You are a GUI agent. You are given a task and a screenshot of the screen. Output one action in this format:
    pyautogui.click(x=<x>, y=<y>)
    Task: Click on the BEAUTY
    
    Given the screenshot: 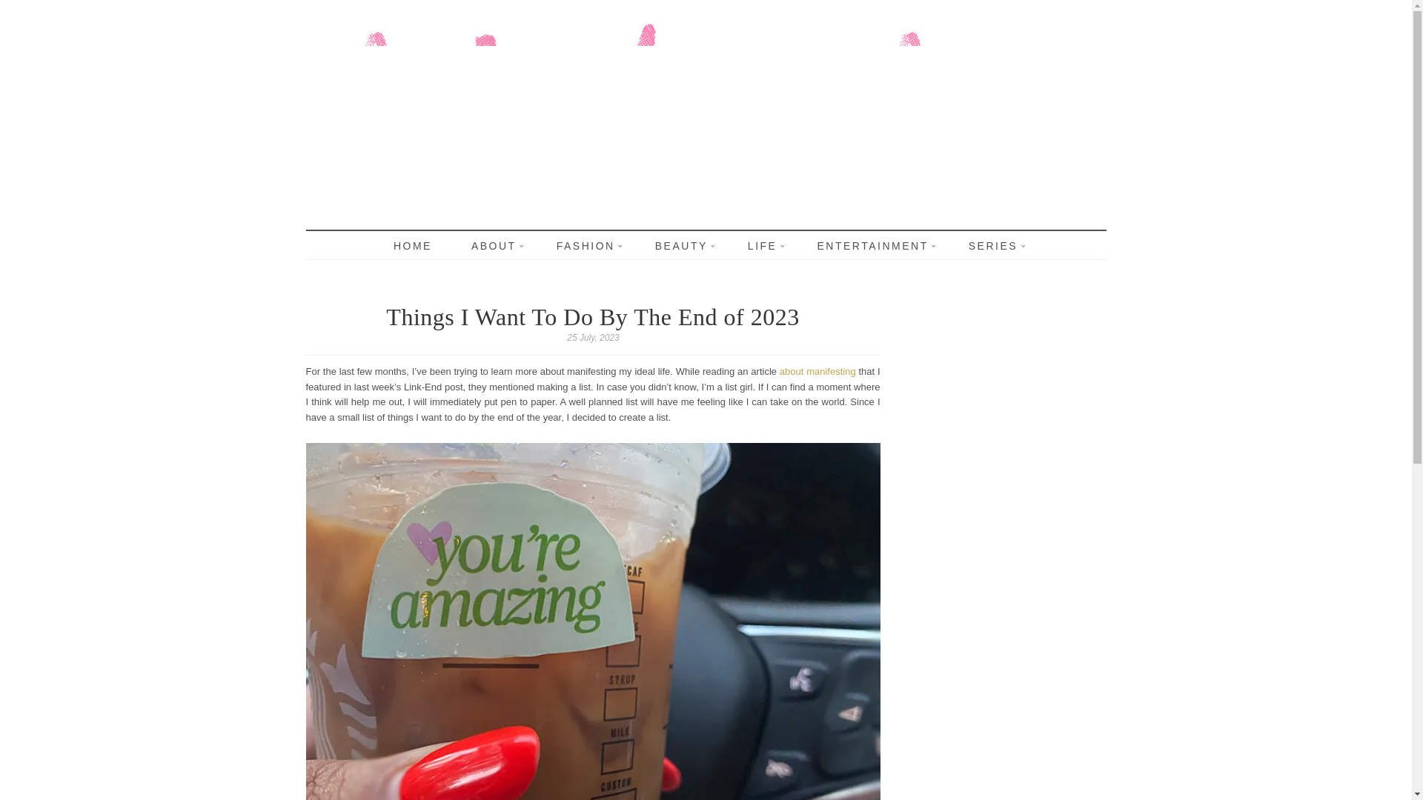 What is the action you would take?
    pyautogui.click(x=682, y=246)
    